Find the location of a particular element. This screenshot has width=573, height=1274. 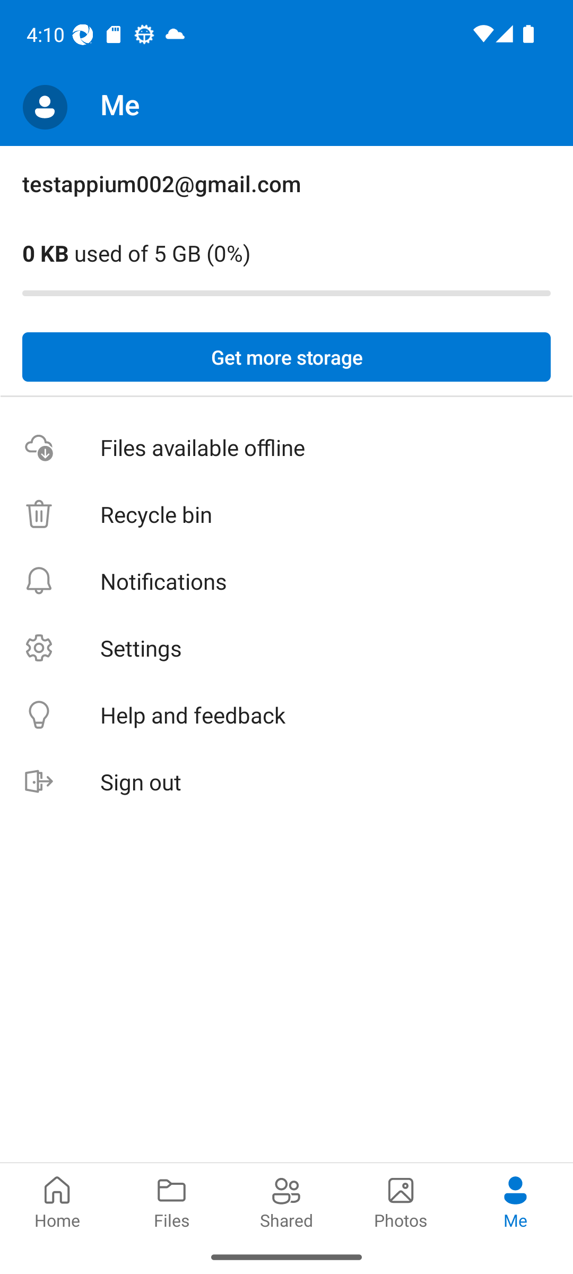

Get more storage is located at coordinates (286, 357).